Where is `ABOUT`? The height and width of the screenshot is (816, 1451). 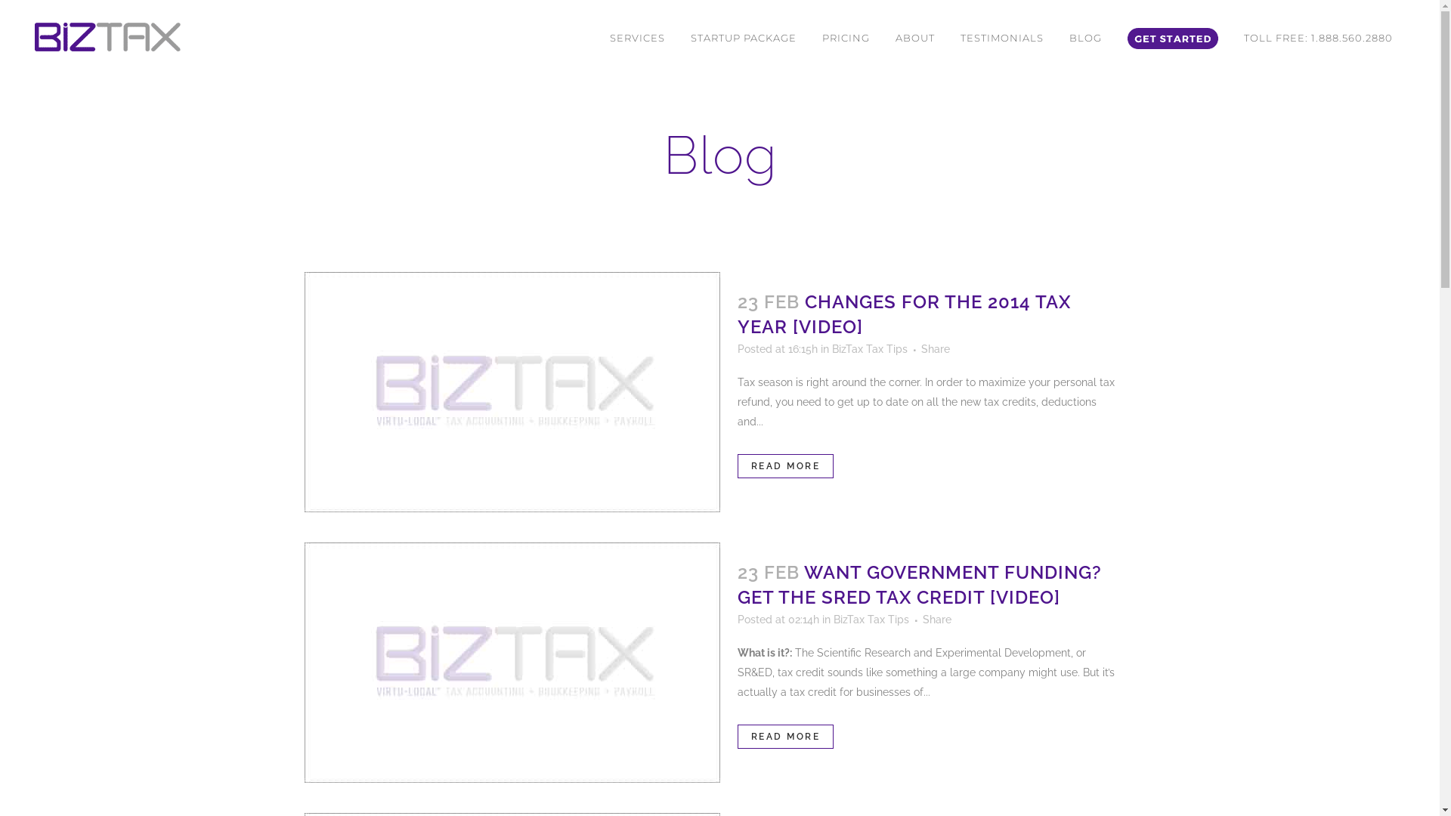
ABOUT is located at coordinates (322, 626).